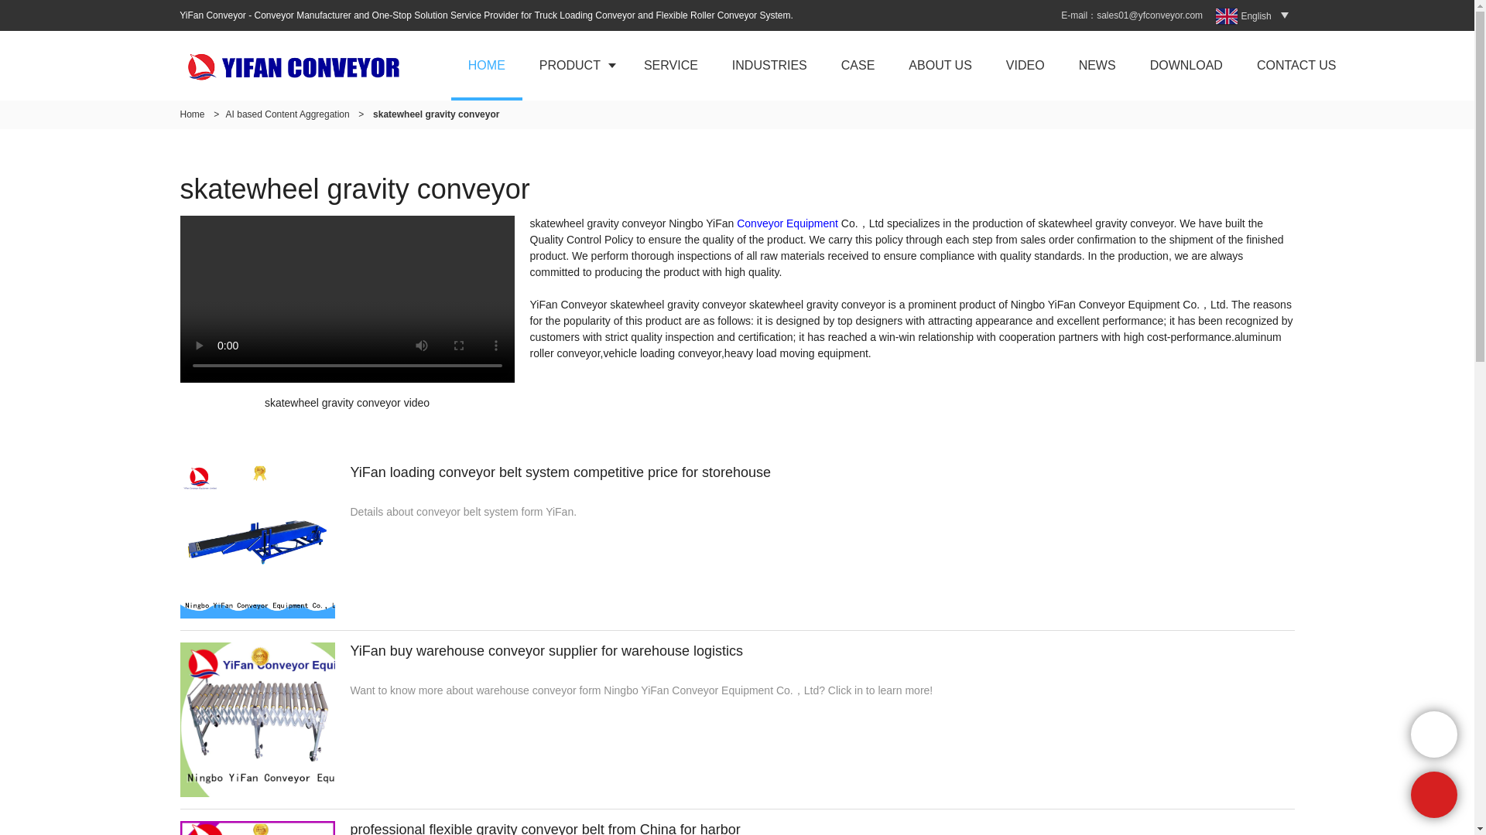  What do you see at coordinates (858, 65) in the screenshot?
I see `CASE` at bounding box center [858, 65].